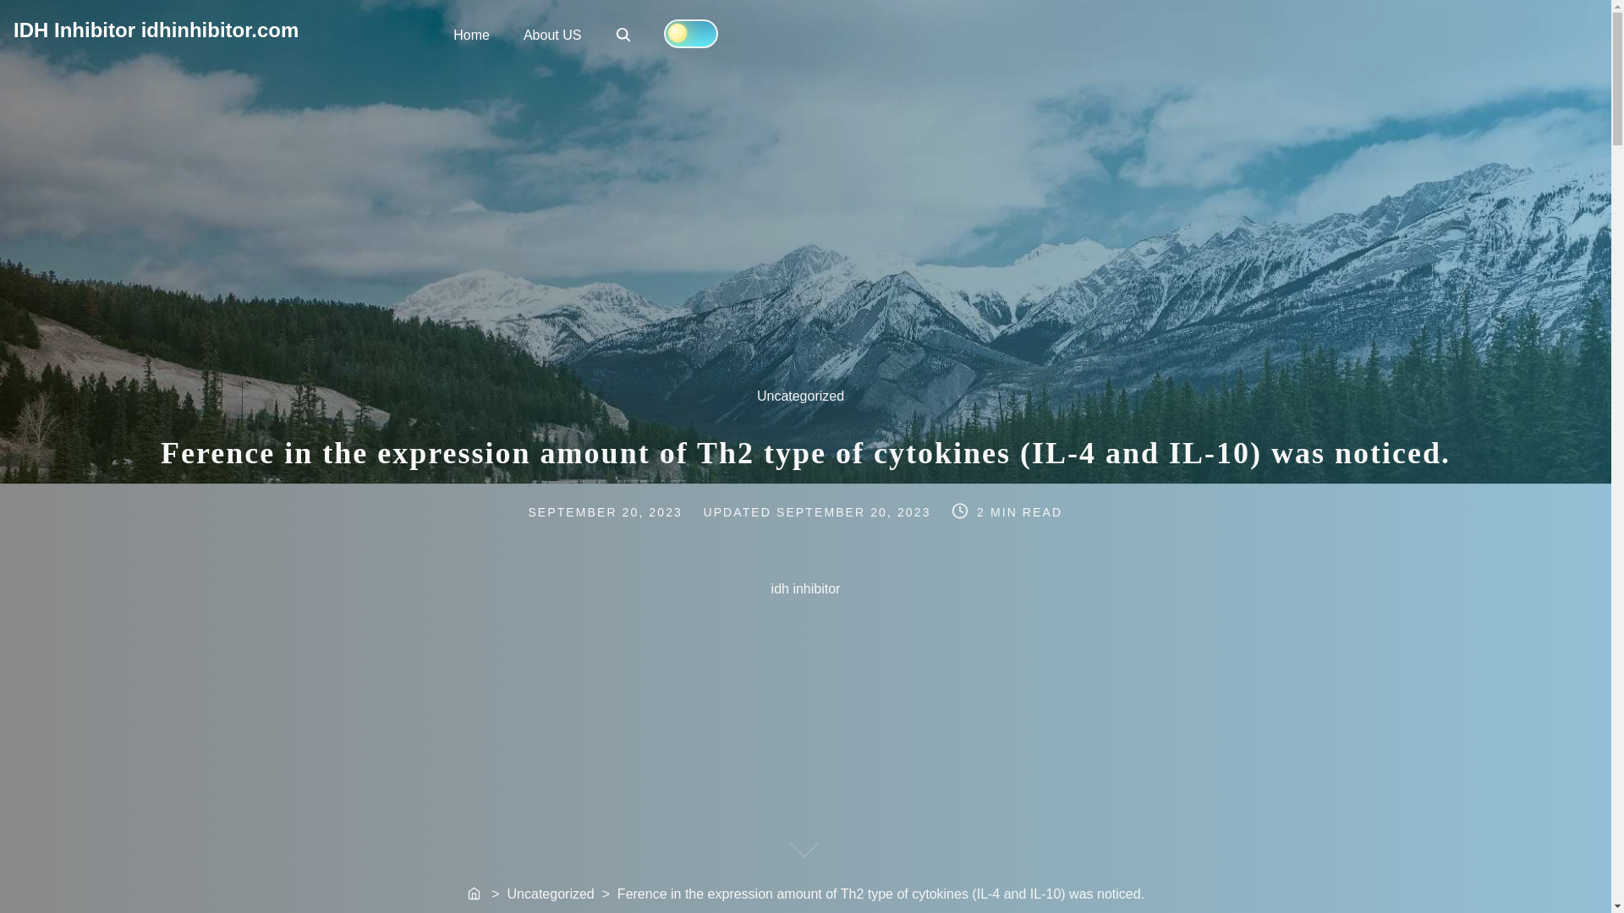  What do you see at coordinates (551, 34) in the screenshot?
I see `About US` at bounding box center [551, 34].